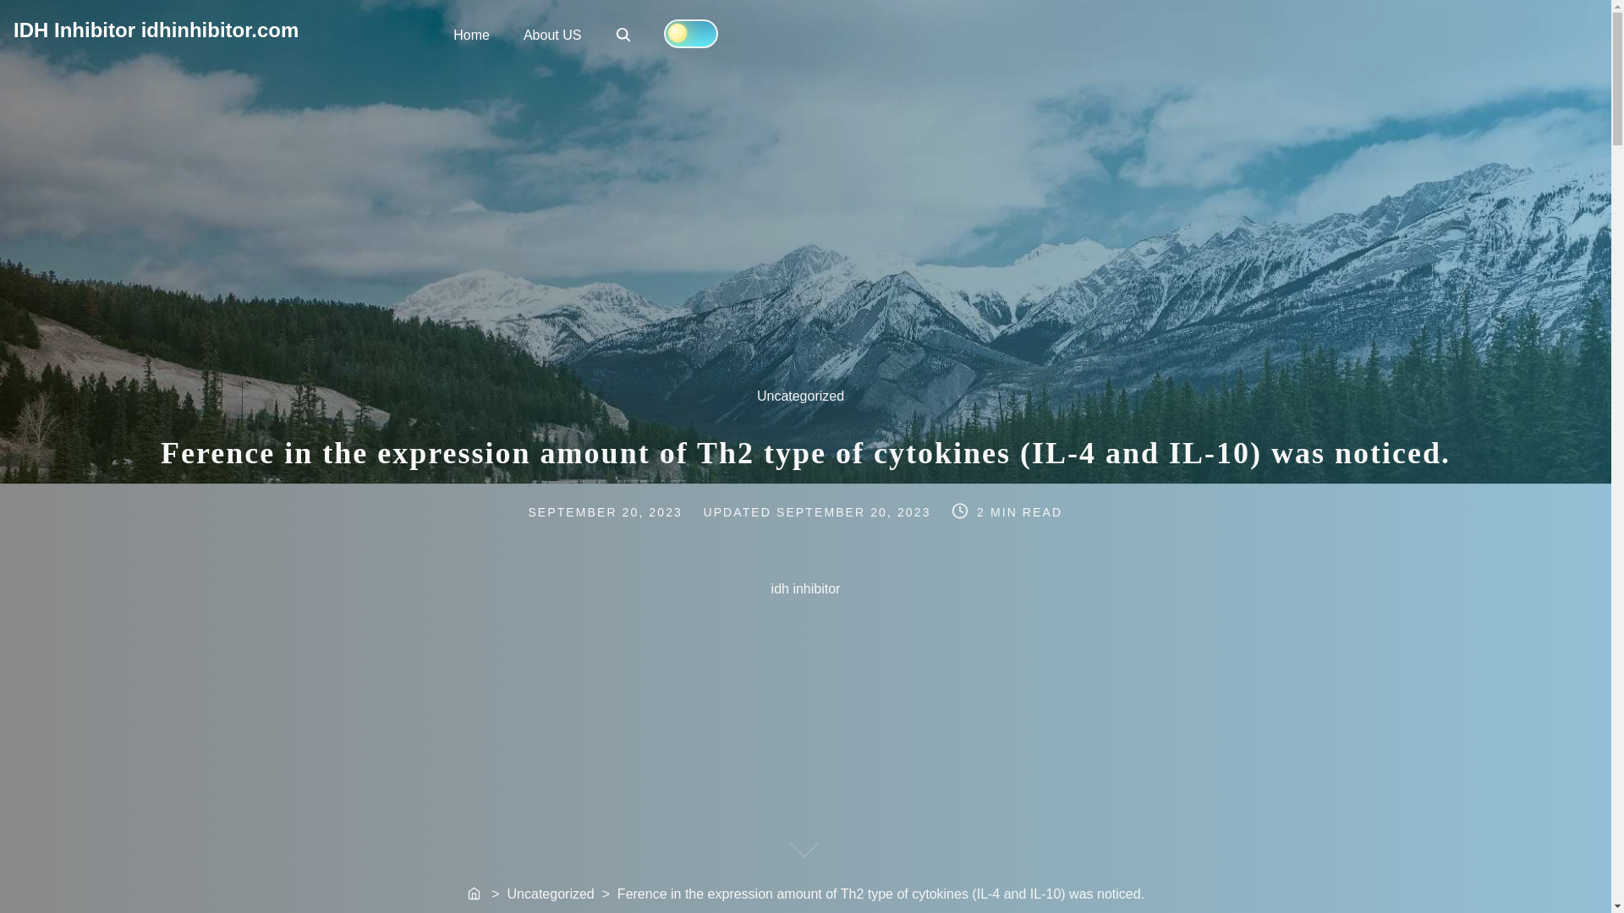  What do you see at coordinates (551, 34) in the screenshot?
I see `About US` at bounding box center [551, 34].